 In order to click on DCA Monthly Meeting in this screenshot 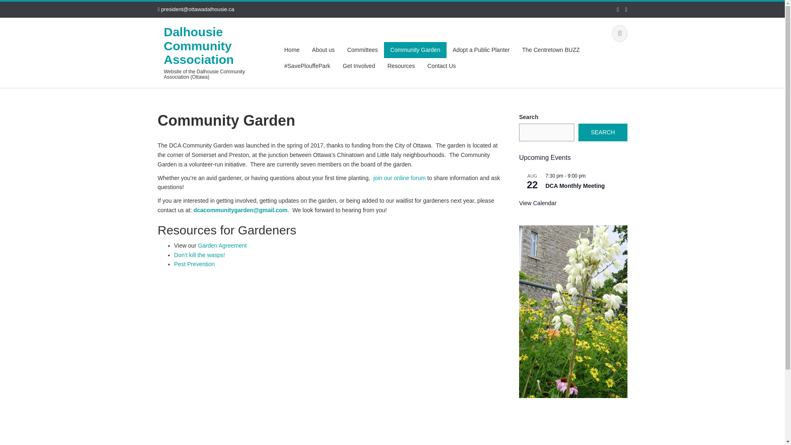, I will do `click(575, 186)`.